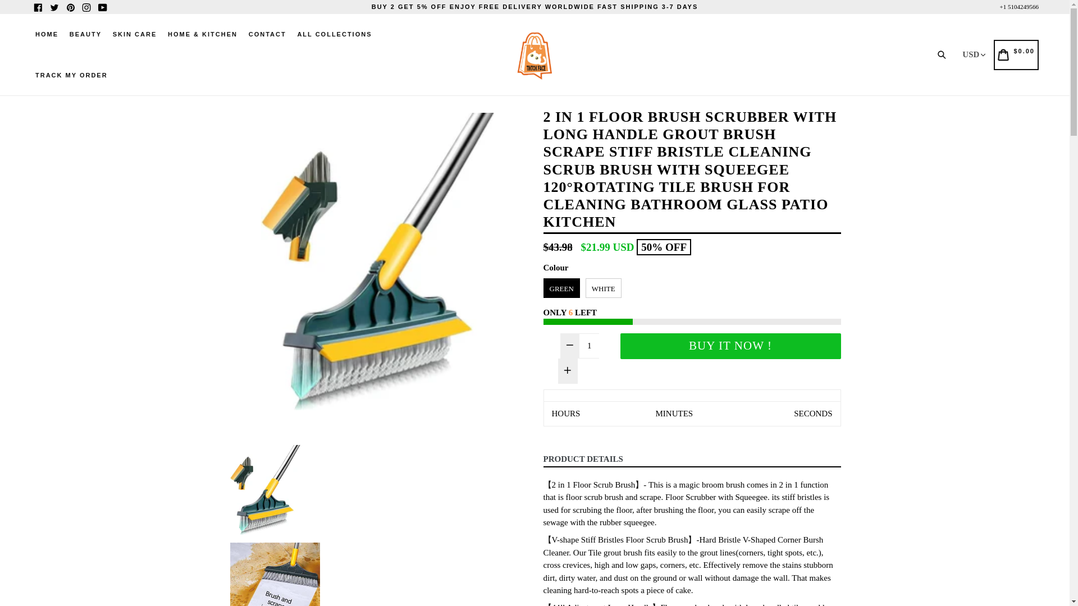 This screenshot has height=606, width=1078. Describe the element at coordinates (47, 34) in the screenshot. I see `HOME` at that location.